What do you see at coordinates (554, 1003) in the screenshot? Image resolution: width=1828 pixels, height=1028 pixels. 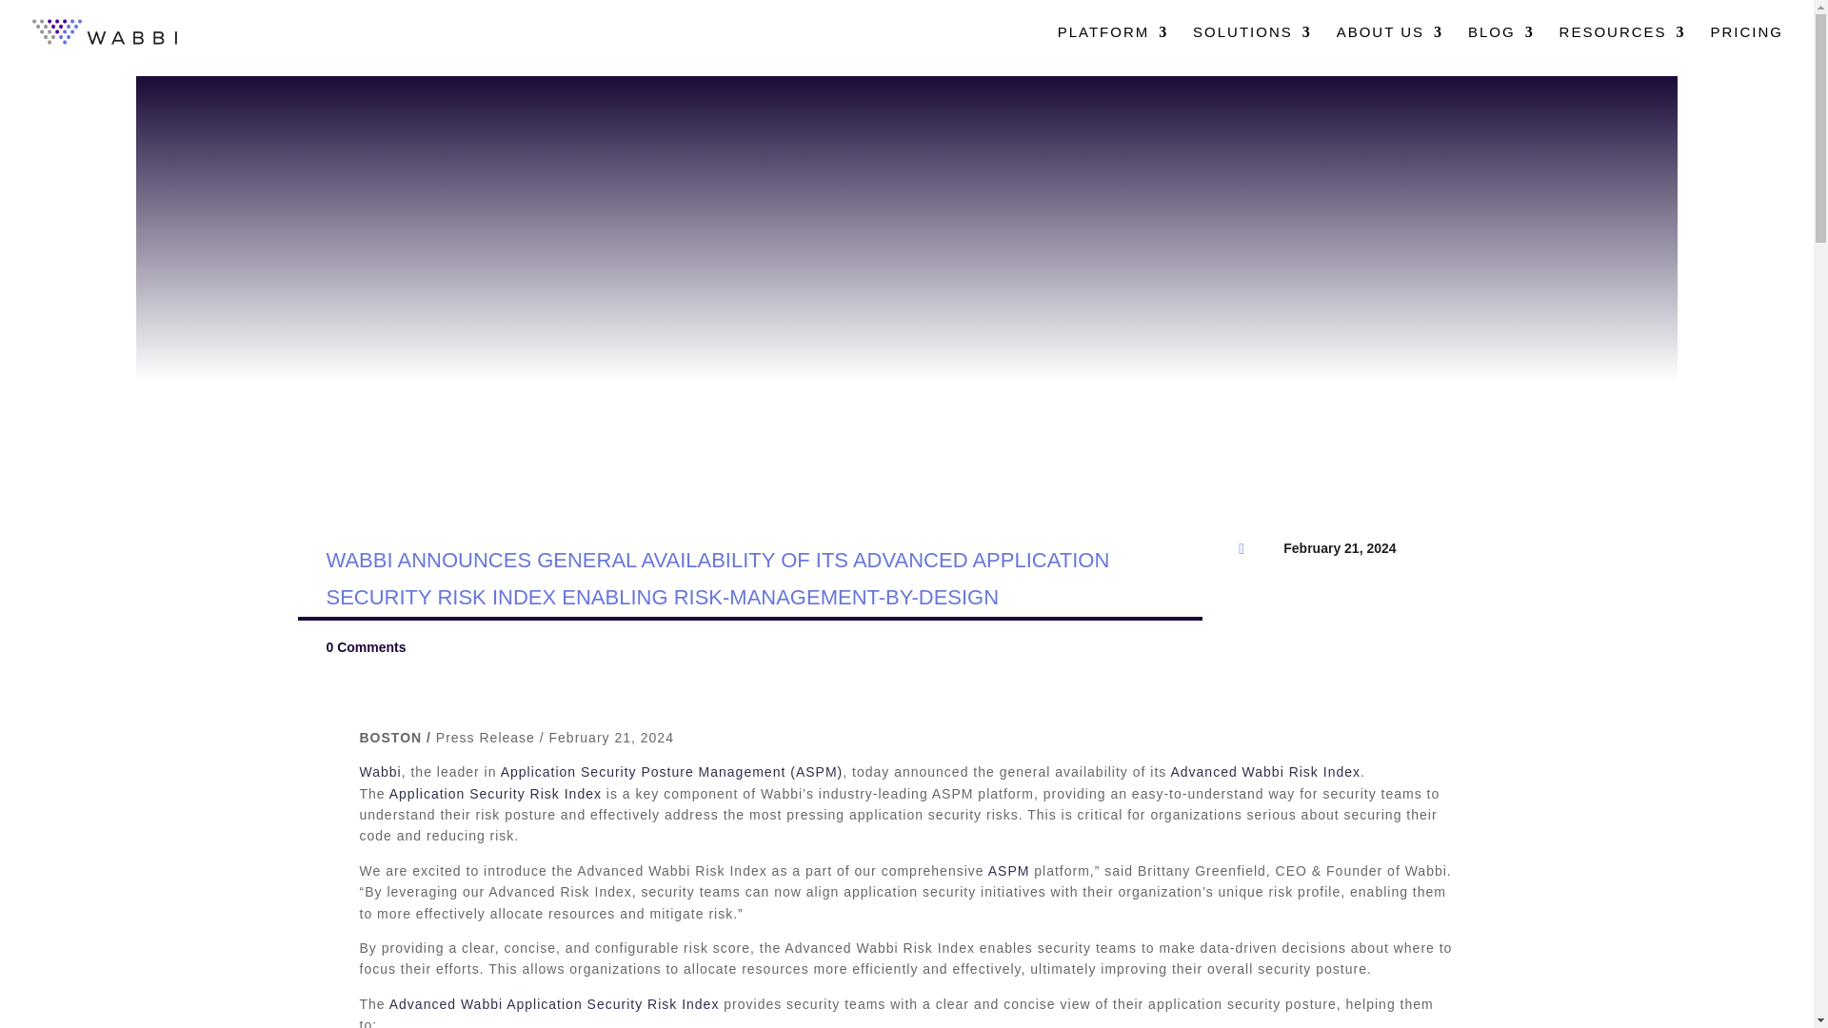 I see `Advanced Wabbi Application Security Risk Index` at bounding box center [554, 1003].